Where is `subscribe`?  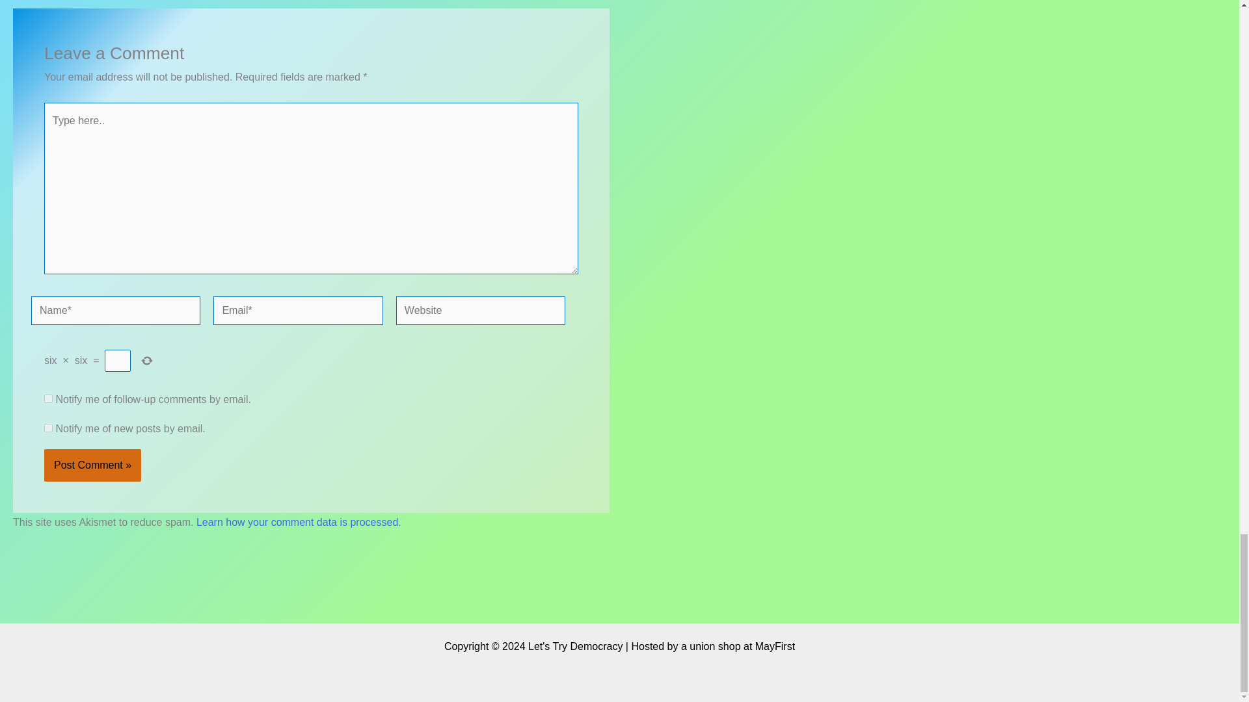
subscribe is located at coordinates (48, 398).